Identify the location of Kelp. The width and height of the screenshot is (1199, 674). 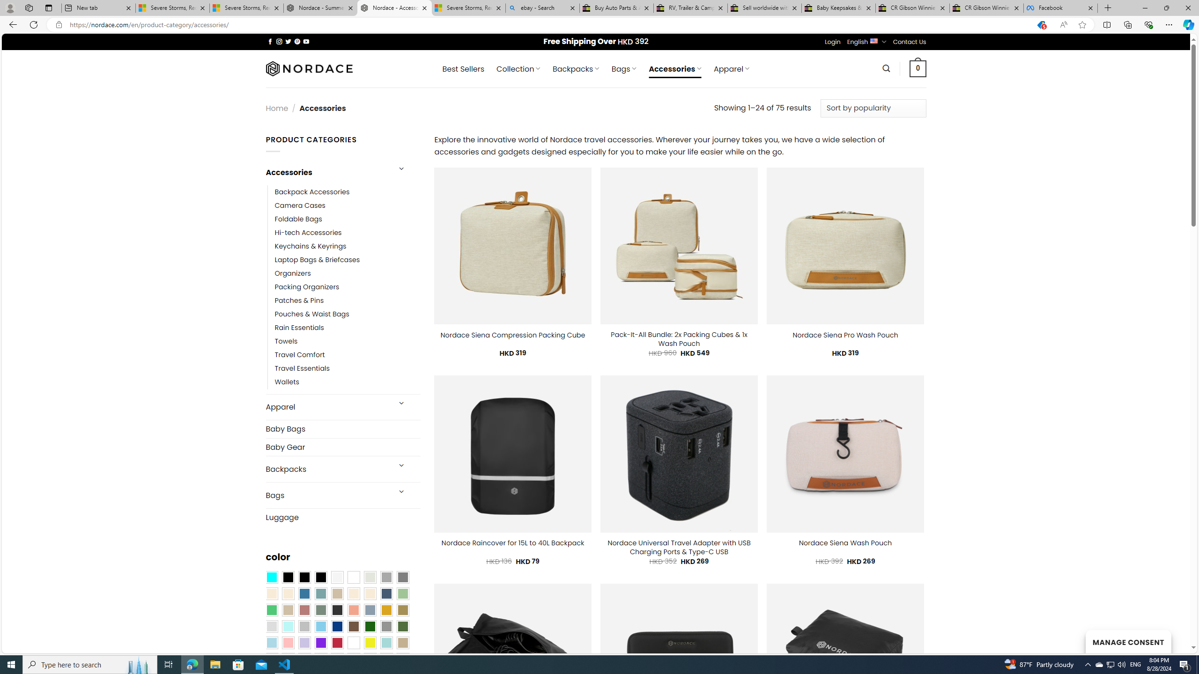
(403, 610).